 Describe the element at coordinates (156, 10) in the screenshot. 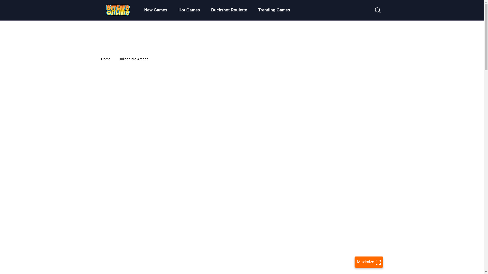

I see `New Games` at that location.